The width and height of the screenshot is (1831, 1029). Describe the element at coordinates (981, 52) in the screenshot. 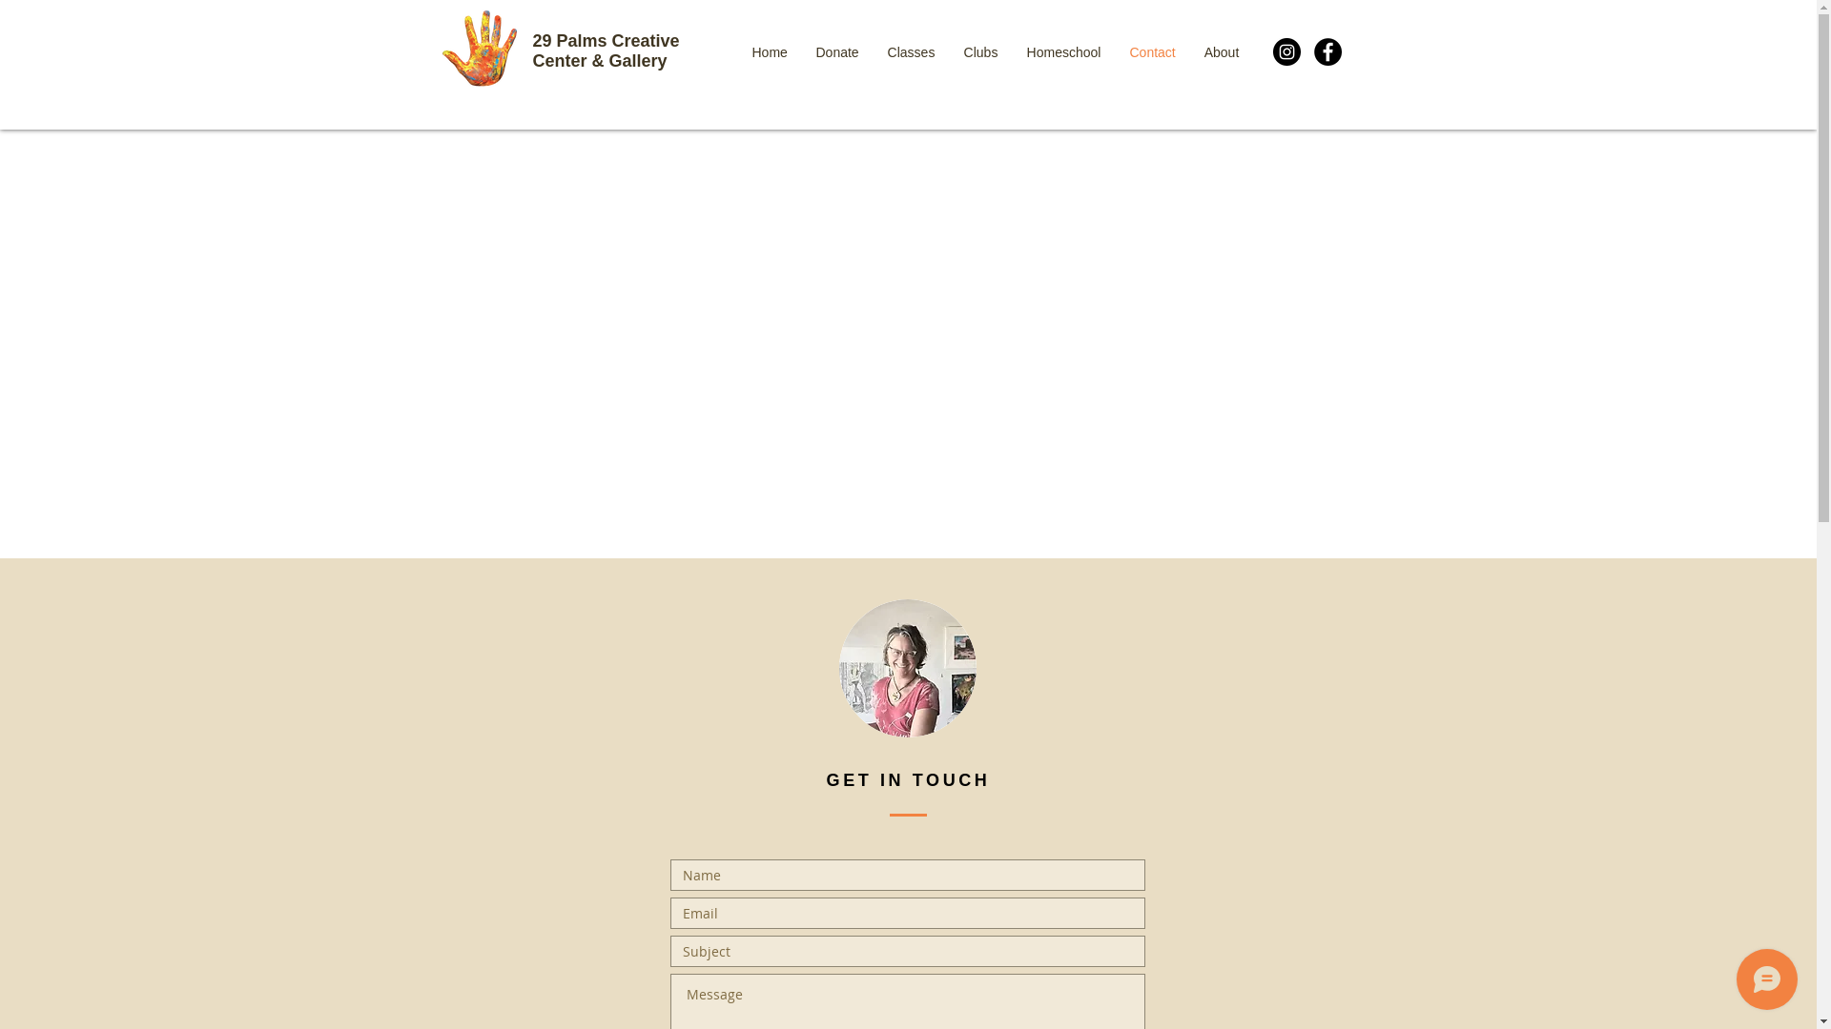

I see `Clubs` at that location.